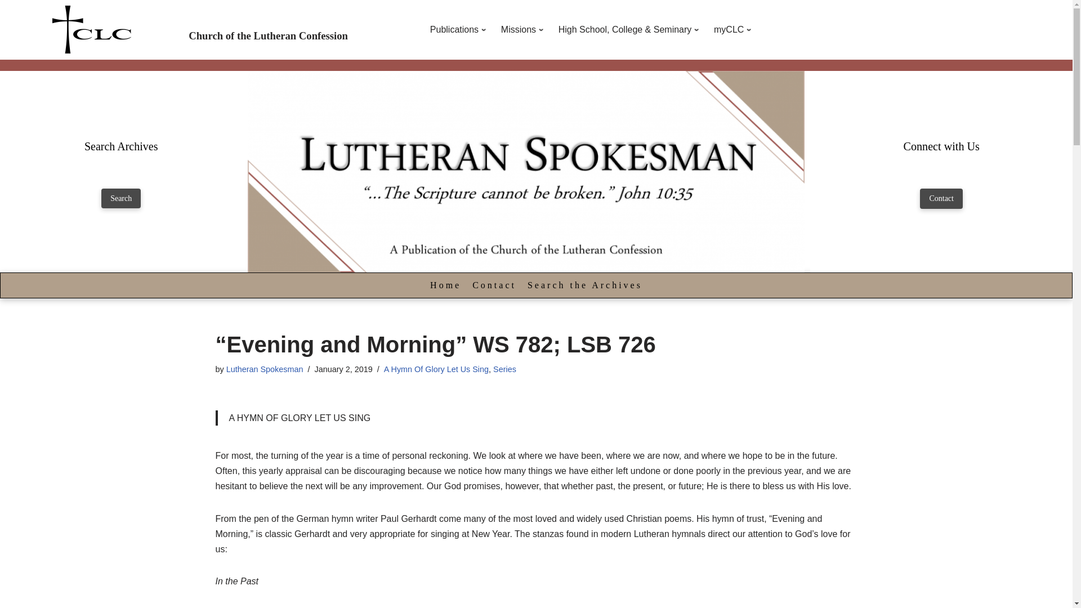  Describe the element at coordinates (941, 198) in the screenshot. I see `Contact` at that location.